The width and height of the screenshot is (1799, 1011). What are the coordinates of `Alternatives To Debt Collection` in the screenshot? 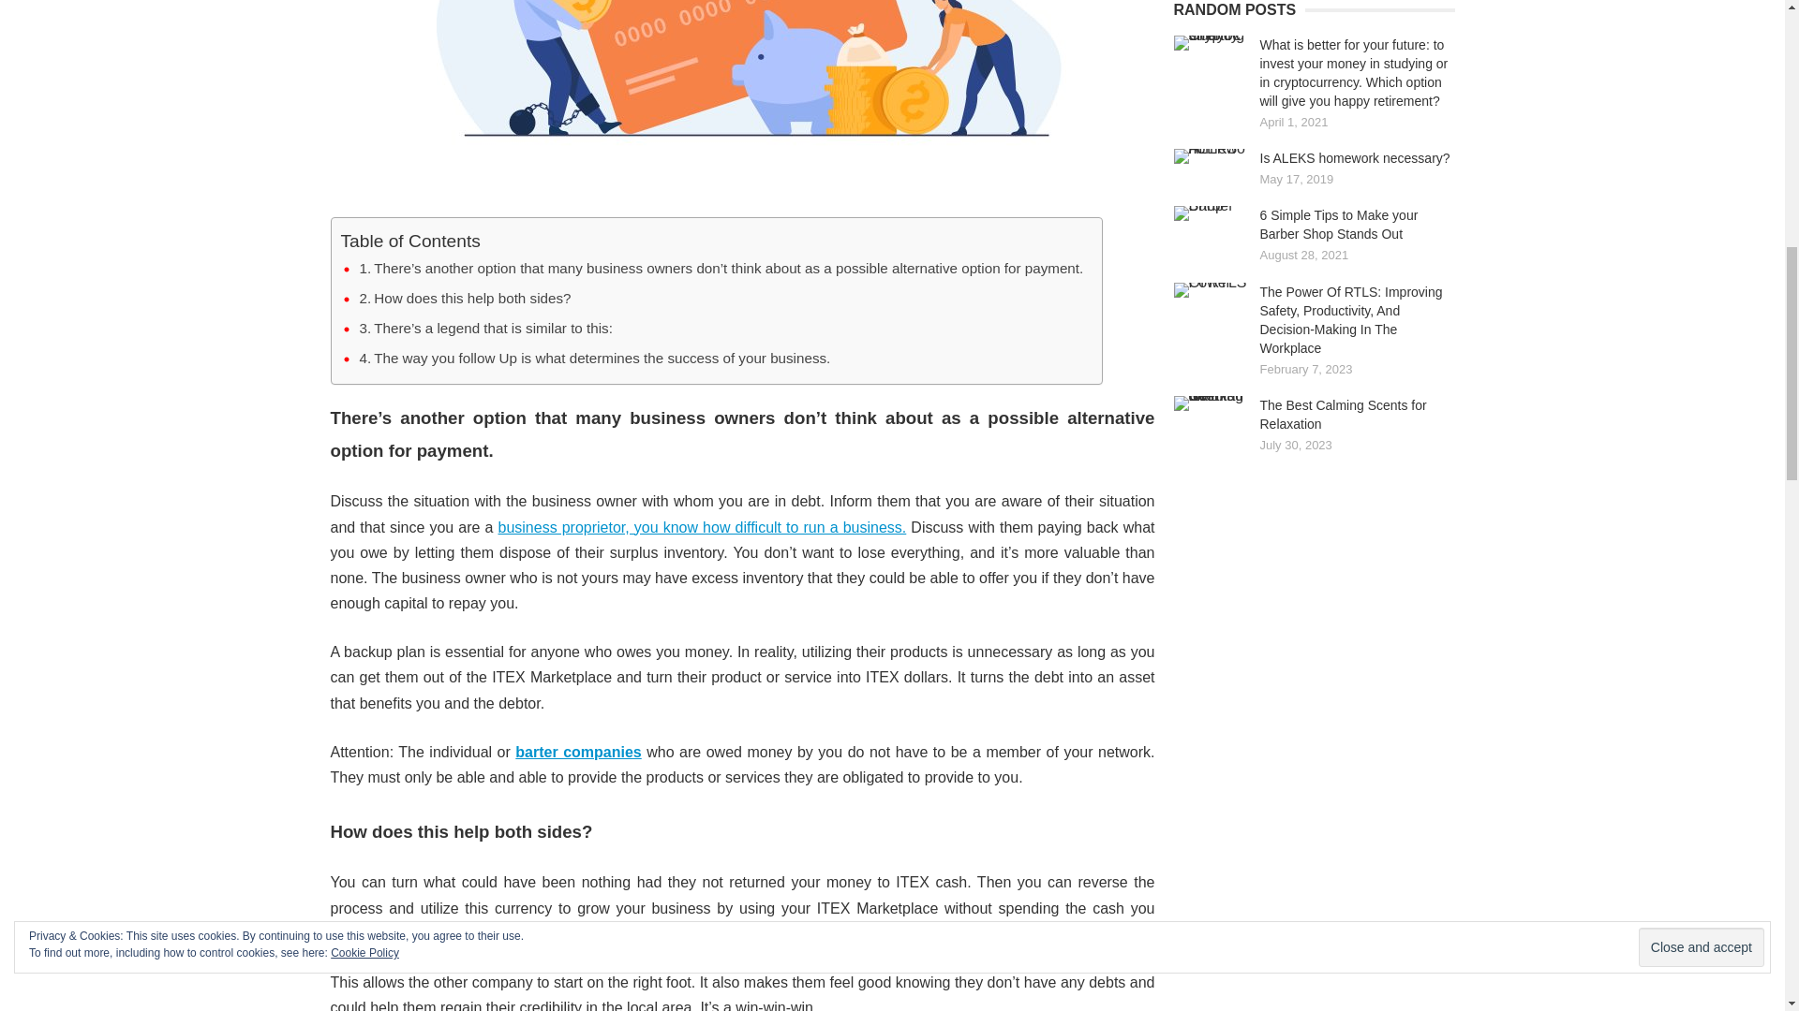 It's located at (742, 97).